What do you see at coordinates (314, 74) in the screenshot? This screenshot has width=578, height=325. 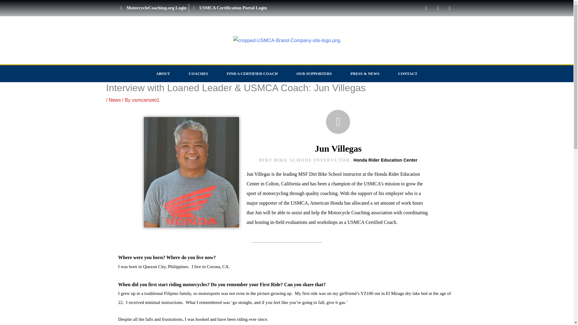 I see `OUR SUPPORTERS` at bounding box center [314, 74].